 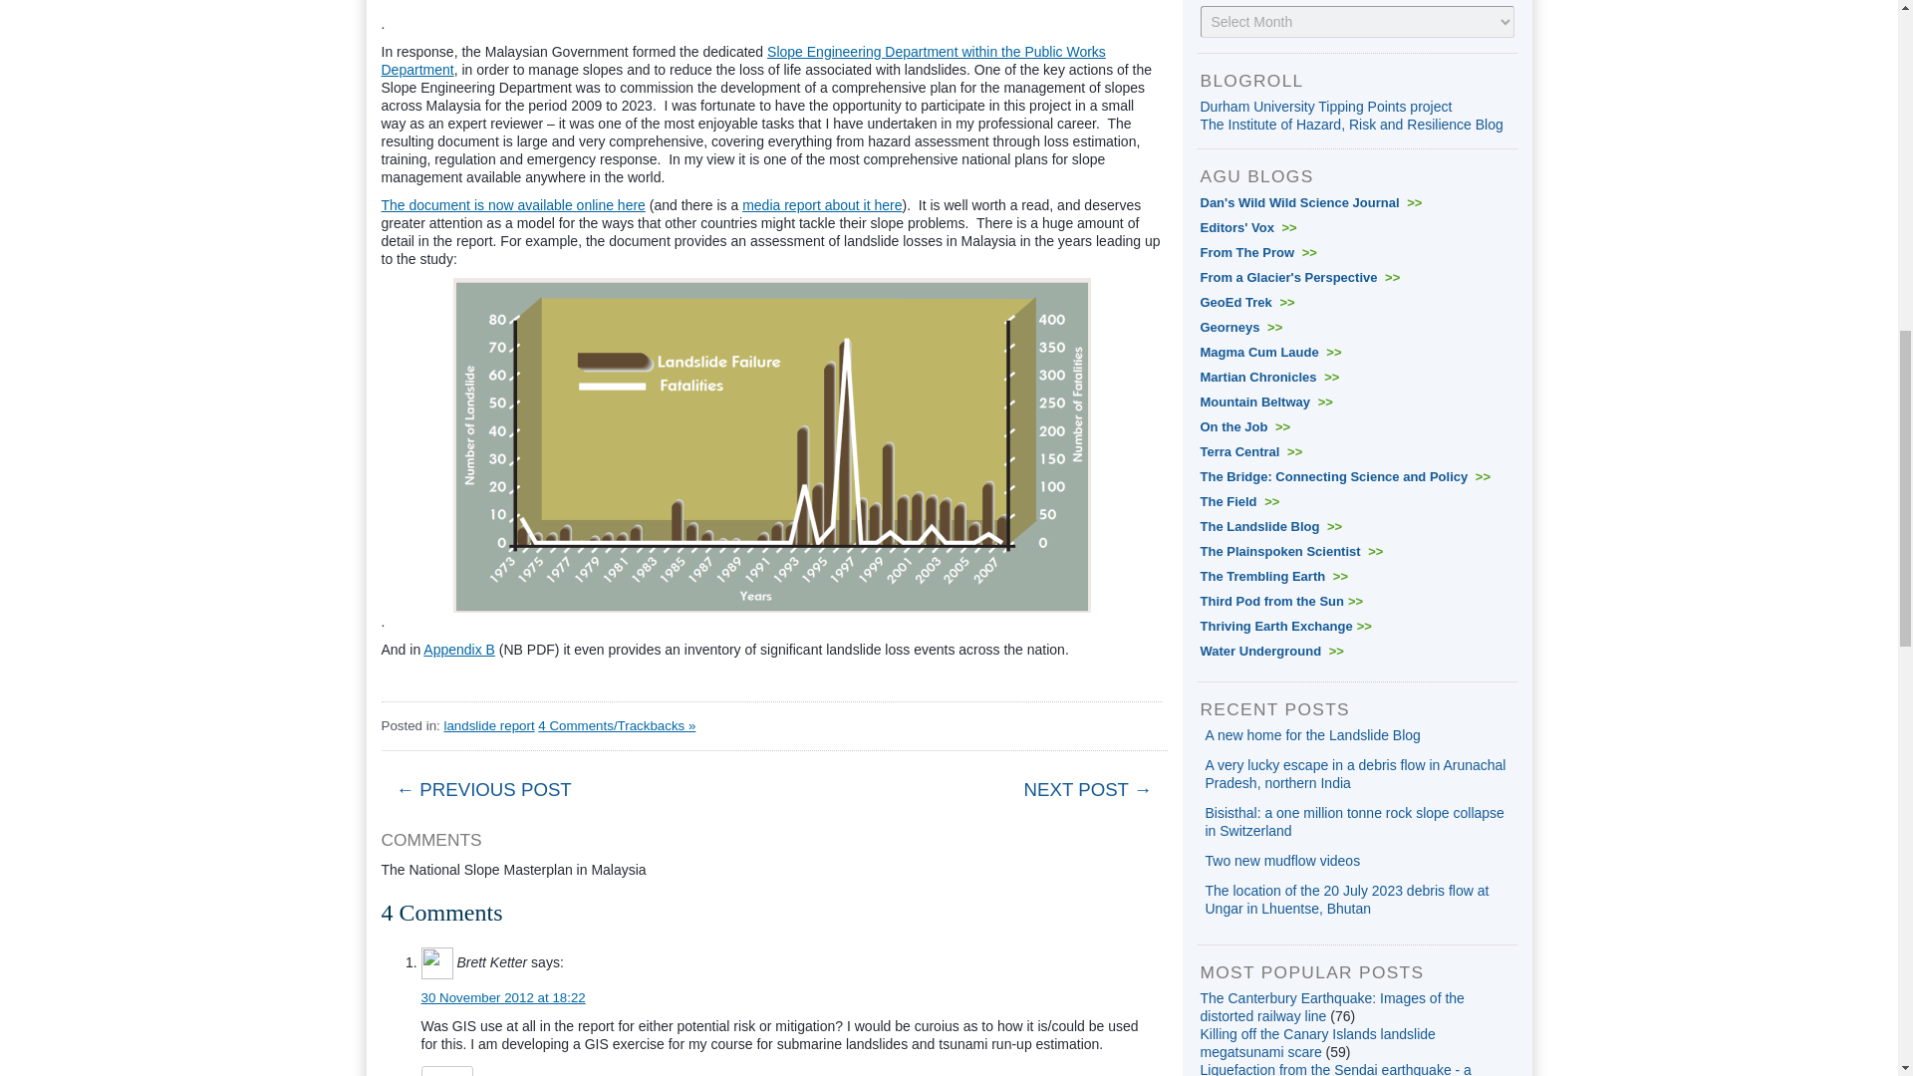 What do you see at coordinates (512, 204) in the screenshot?
I see `The document is now available online here` at bounding box center [512, 204].